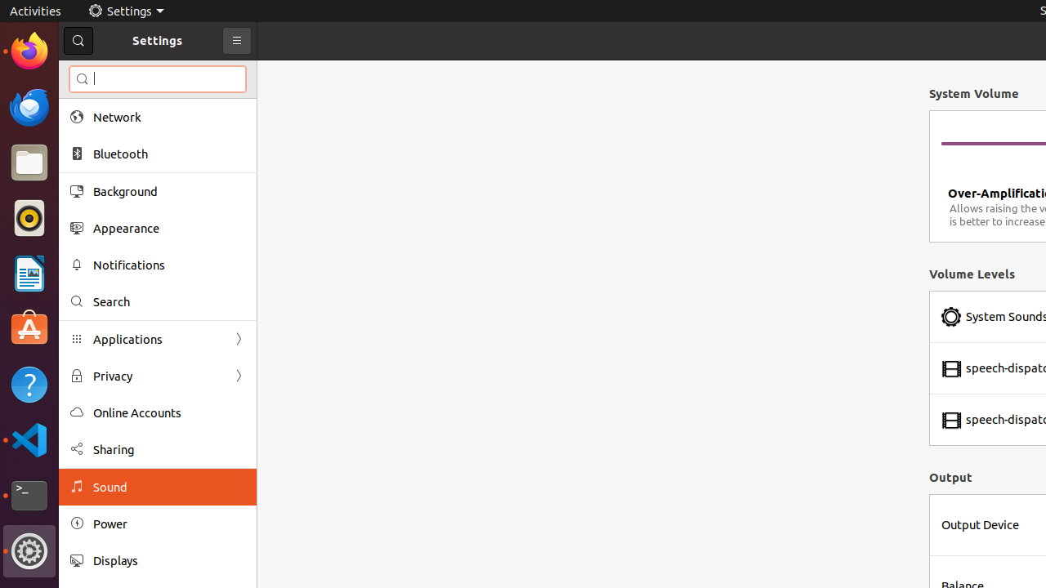 This screenshot has width=1046, height=588. Describe the element at coordinates (169, 302) in the screenshot. I see `Search` at that location.